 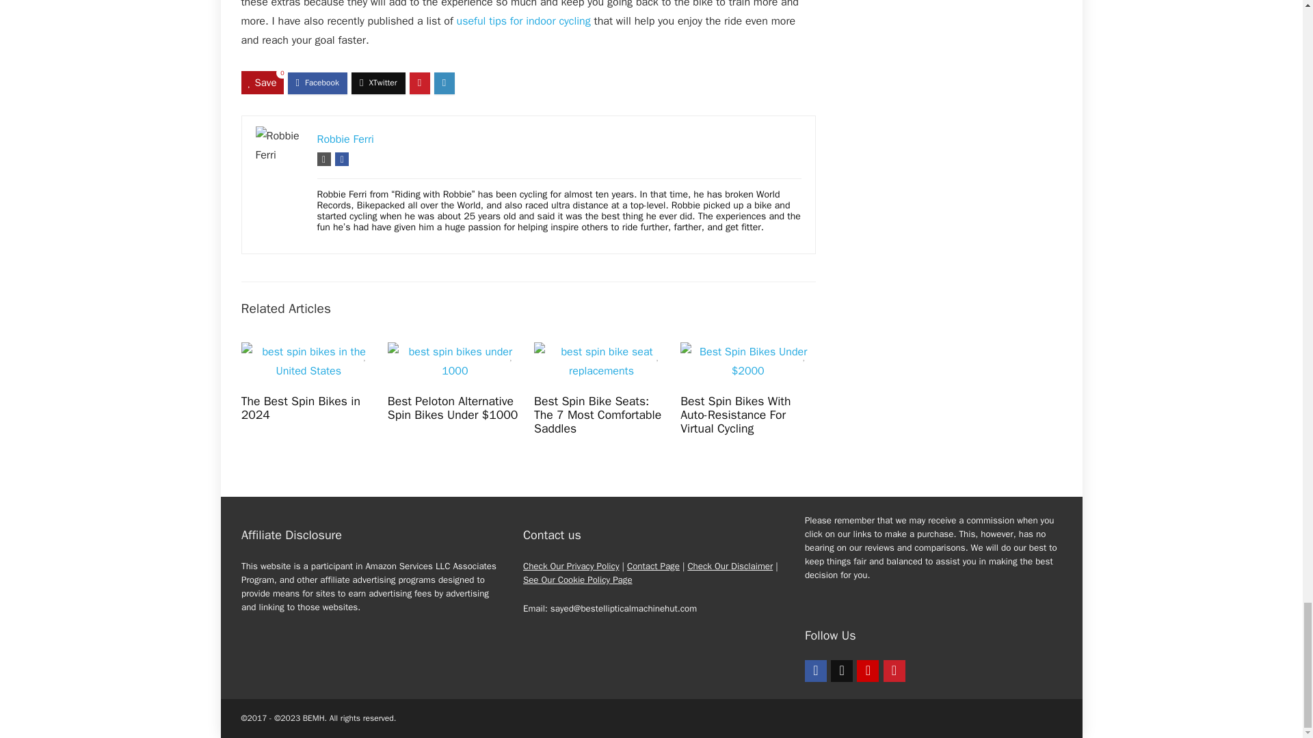 What do you see at coordinates (524, 20) in the screenshot?
I see `useful tips for indoor cycling` at bounding box center [524, 20].